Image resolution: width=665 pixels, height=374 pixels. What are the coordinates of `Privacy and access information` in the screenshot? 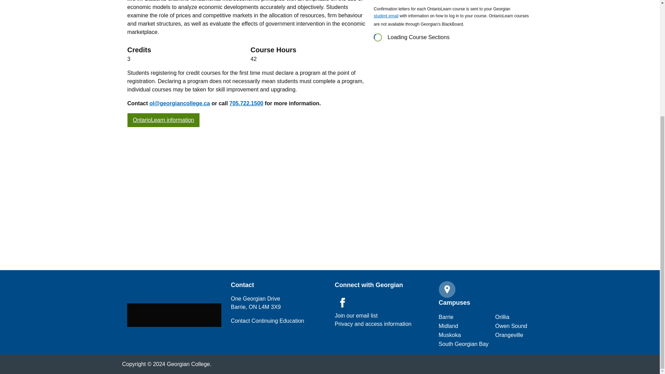 It's located at (373, 324).